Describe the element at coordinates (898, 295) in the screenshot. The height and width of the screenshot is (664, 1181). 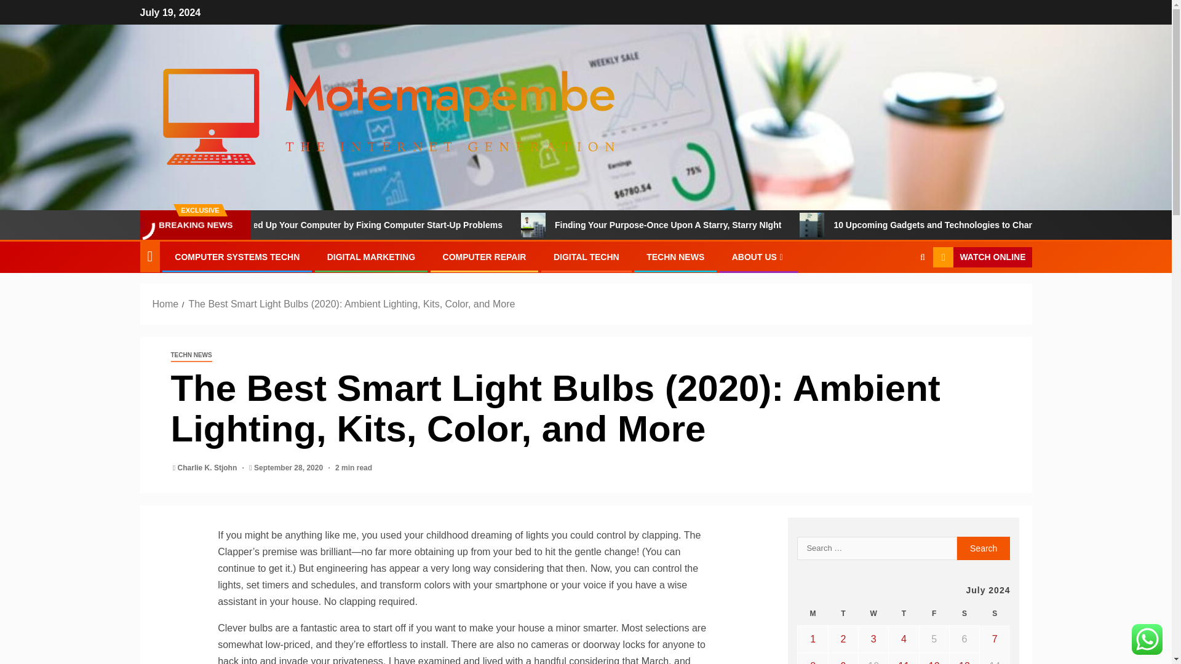
I see `Search` at that location.